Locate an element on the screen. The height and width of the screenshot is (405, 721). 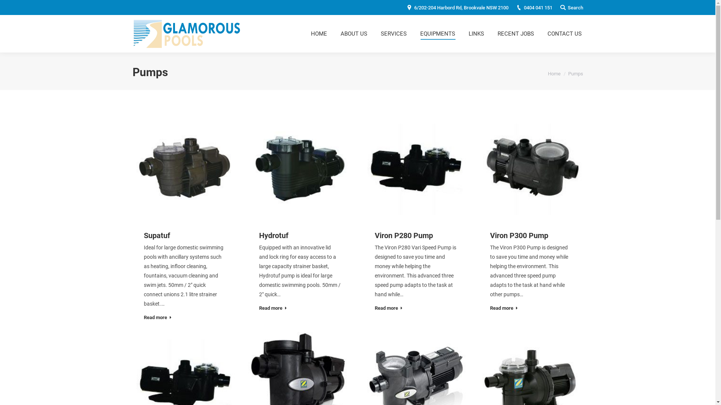
Viron P280 Pump is located at coordinates (404, 235).